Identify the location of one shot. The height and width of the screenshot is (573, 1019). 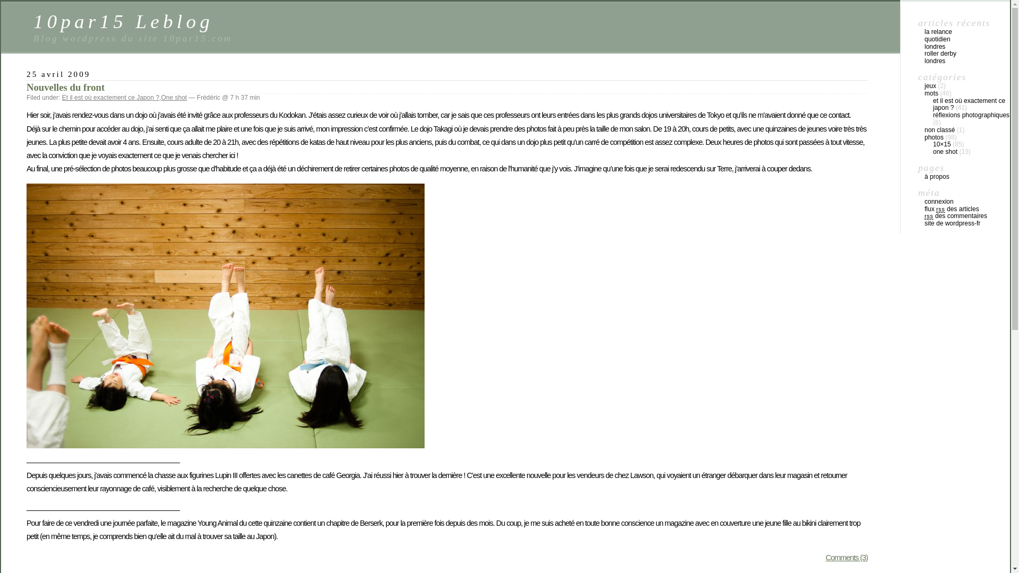
(945, 152).